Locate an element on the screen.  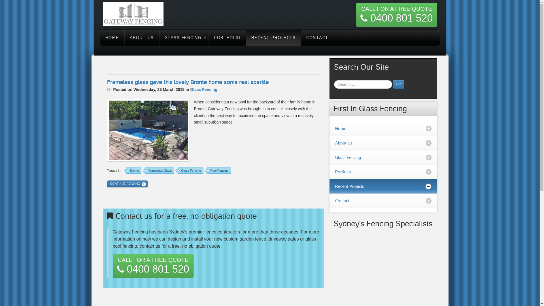
Glass Fencing is located at coordinates (189, 171).